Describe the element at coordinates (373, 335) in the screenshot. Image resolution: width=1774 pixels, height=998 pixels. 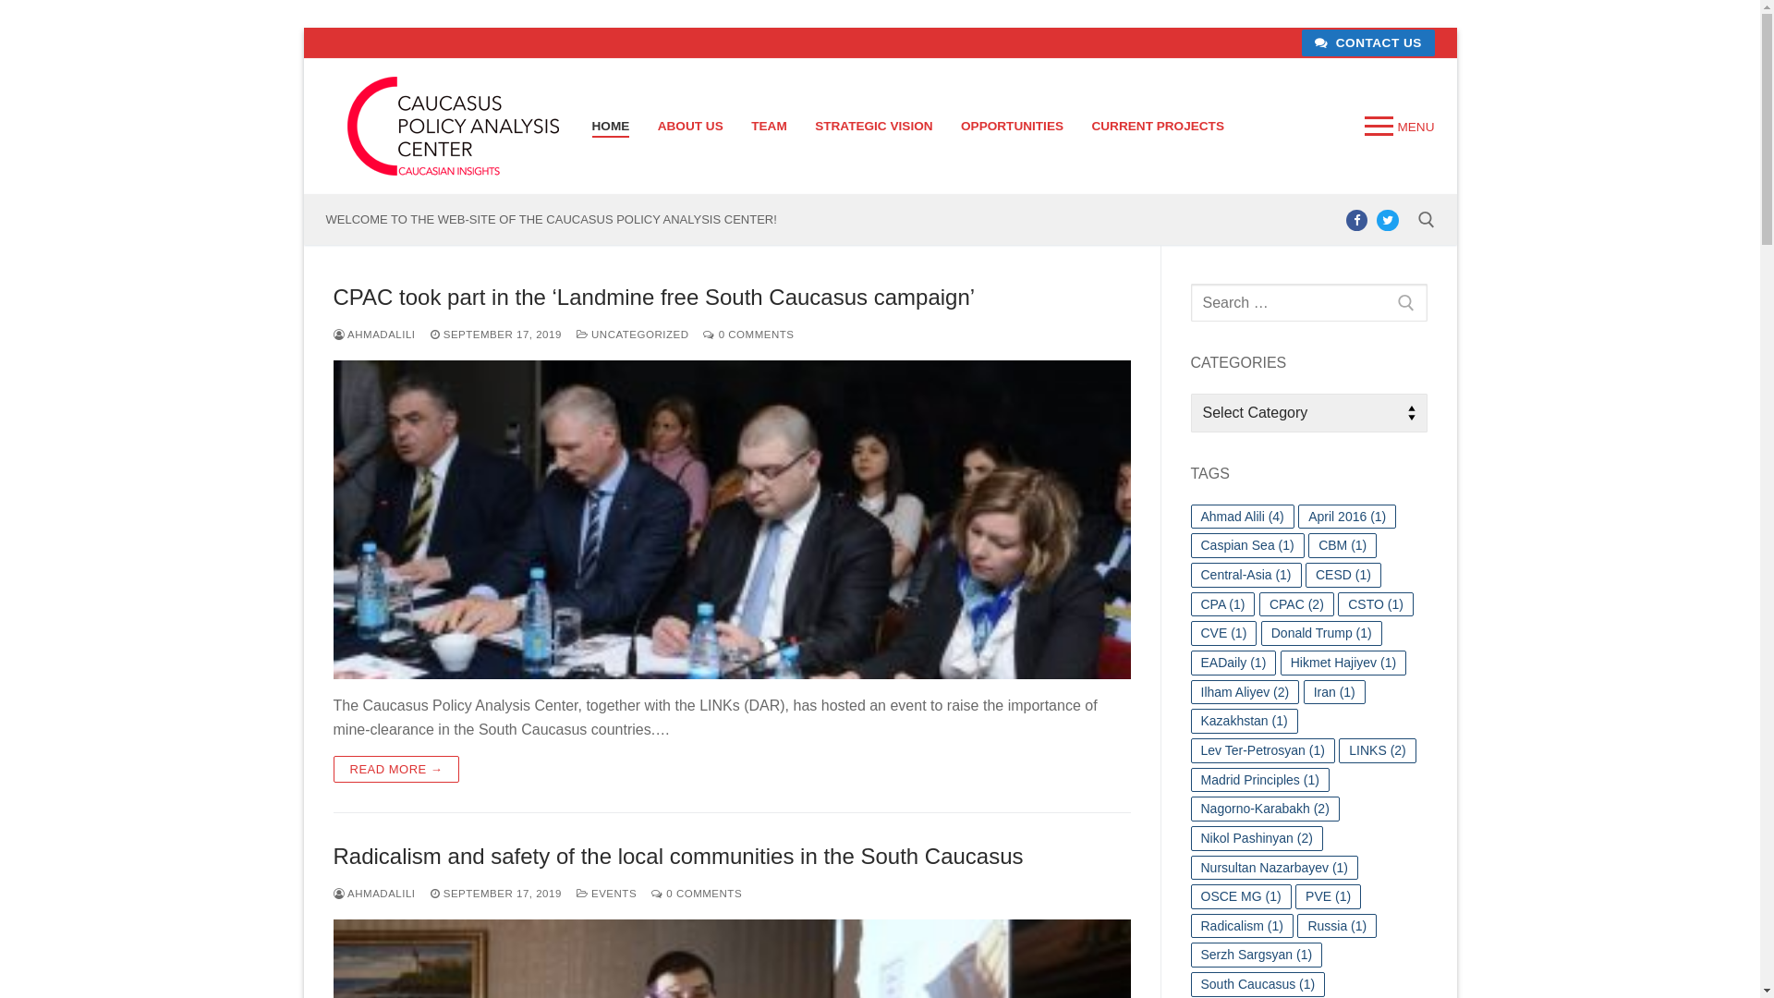
I see `AHMADALILI` at that location.